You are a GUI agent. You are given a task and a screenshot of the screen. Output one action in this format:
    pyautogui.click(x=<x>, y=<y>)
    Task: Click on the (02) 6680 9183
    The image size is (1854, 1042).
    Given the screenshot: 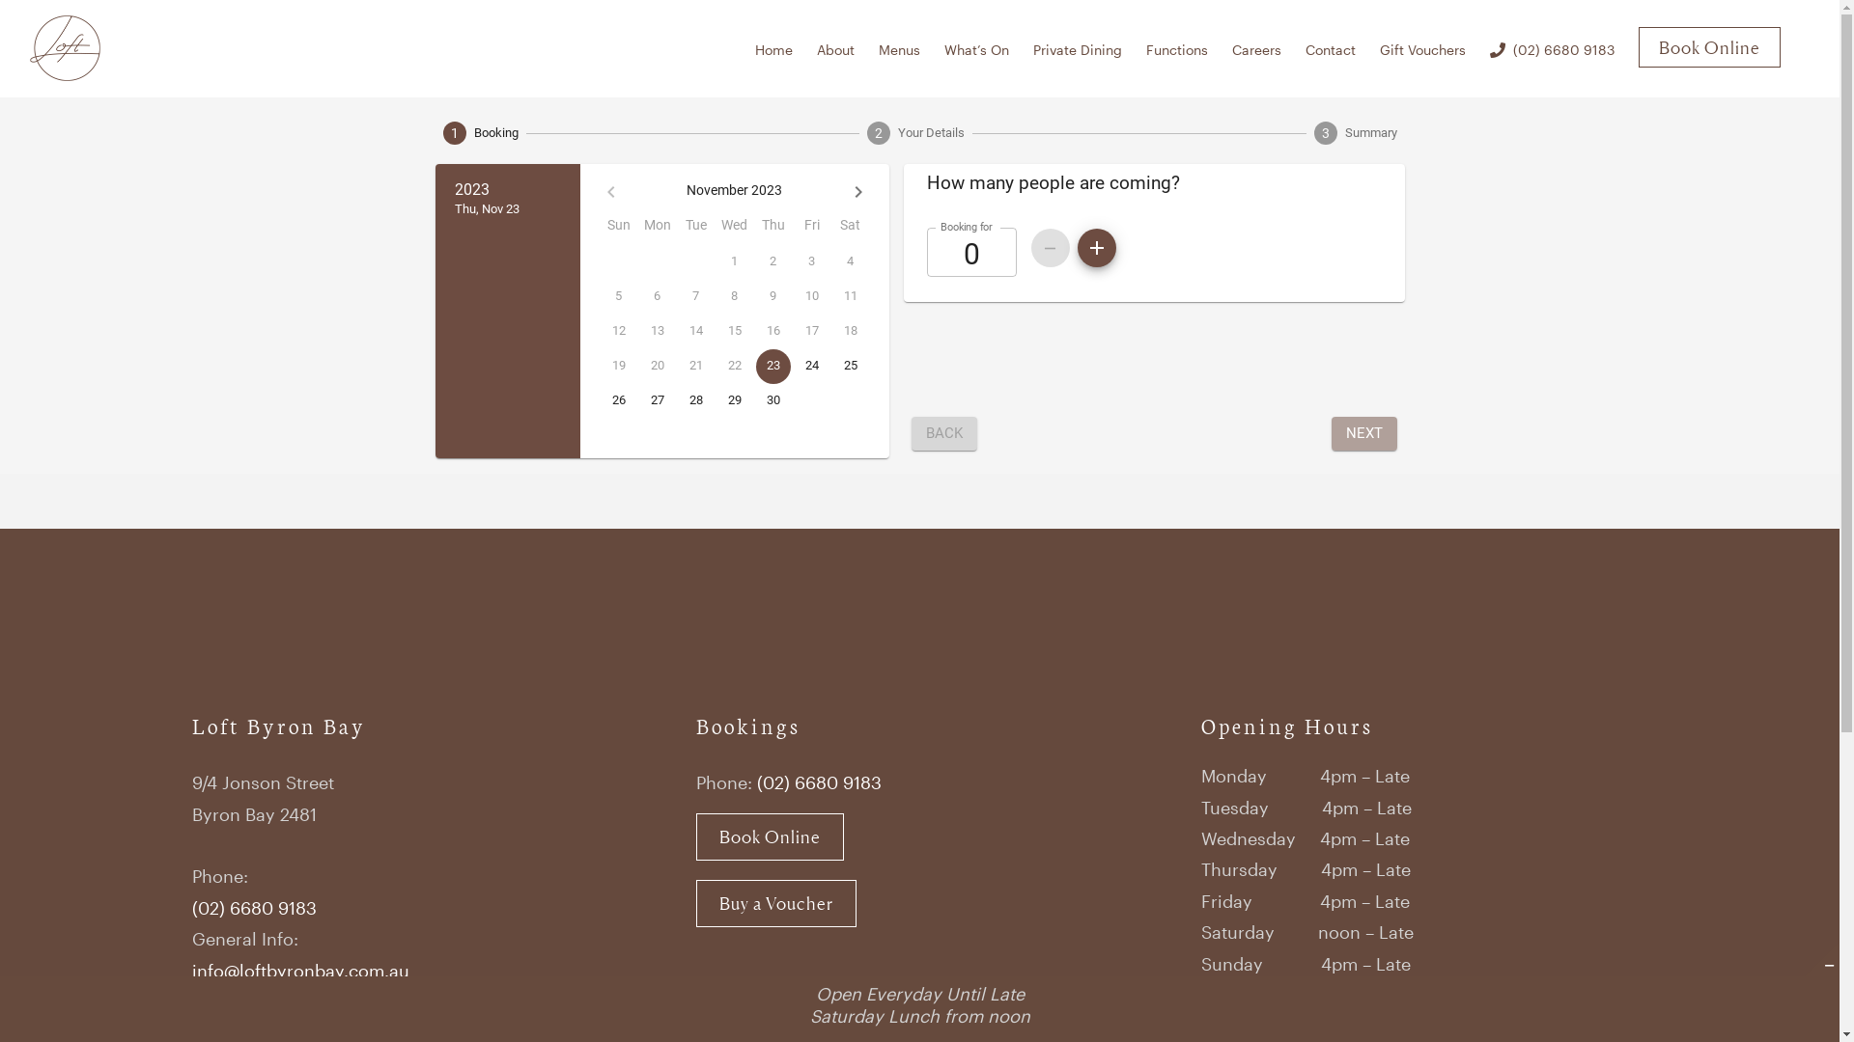 What is the action you would take?
    pyautogui.click(x=253, y=908)
    